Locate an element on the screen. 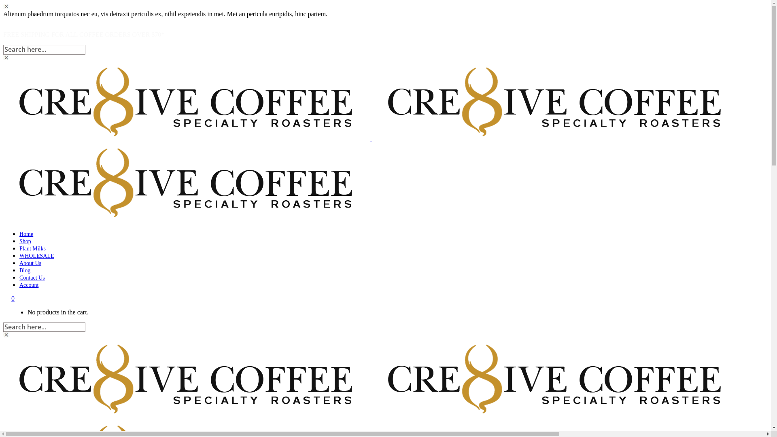 Image resolution: width=777 pixels, height=437 pixels. About Us is located at coordinates (30, 263).